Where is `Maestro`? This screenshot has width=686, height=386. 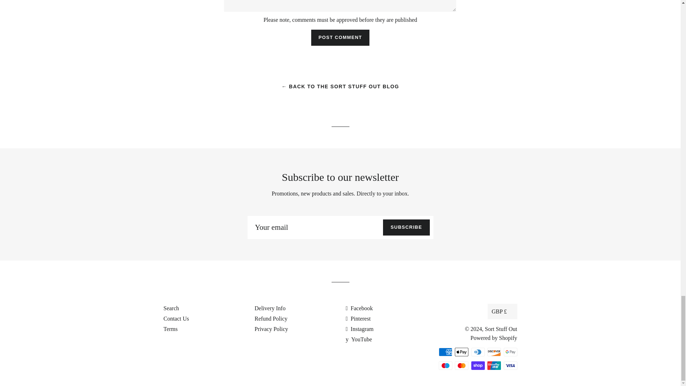 Maestro is located at coordinates (445, 365).